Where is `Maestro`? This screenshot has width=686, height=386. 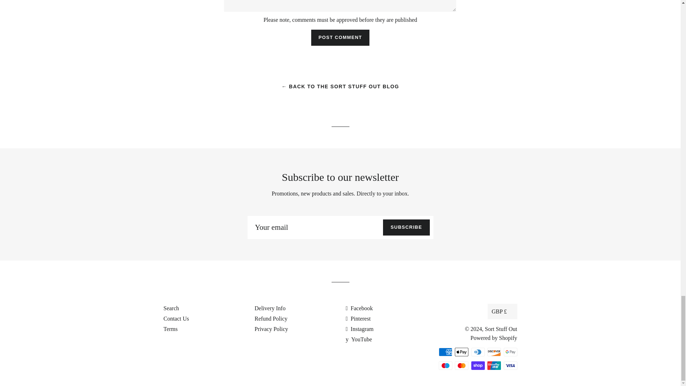 Maestro is located at coordinates (445, 365).